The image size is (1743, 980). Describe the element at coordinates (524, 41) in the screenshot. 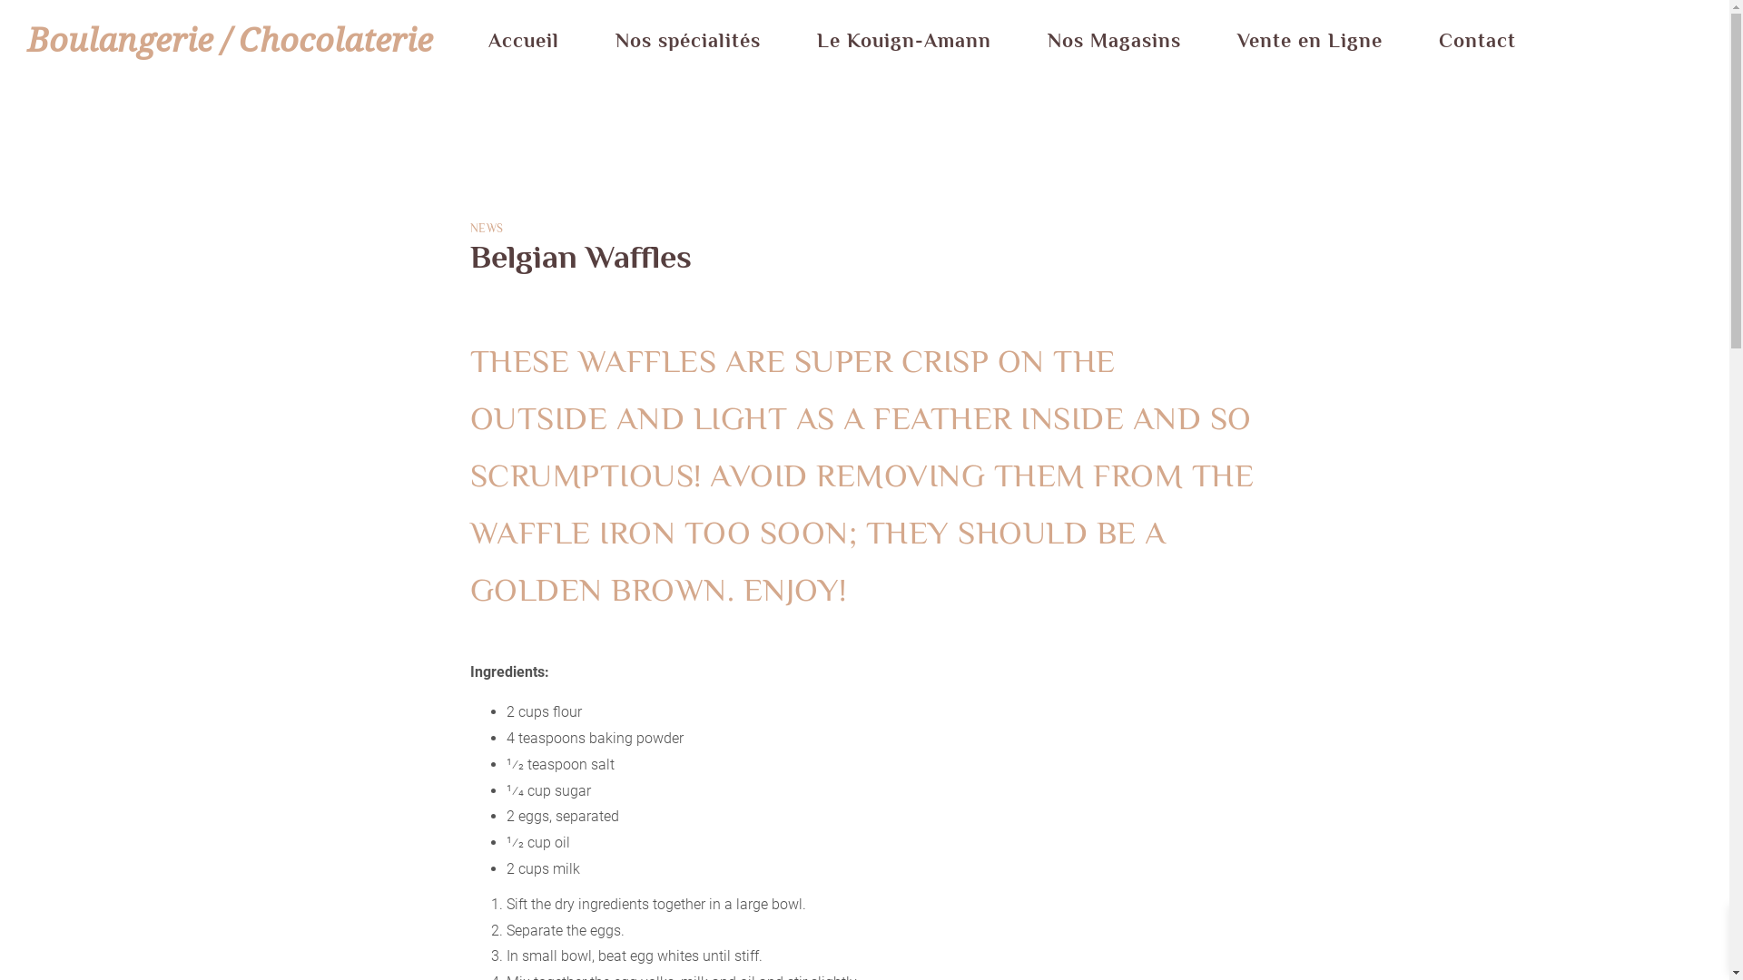

I see `Accueil` at that location.